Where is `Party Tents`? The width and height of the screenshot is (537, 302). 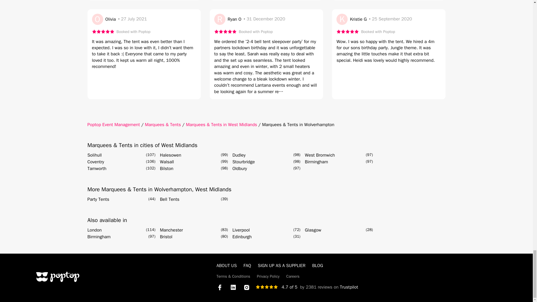 Party Tents is located at coordinates (98, 199).